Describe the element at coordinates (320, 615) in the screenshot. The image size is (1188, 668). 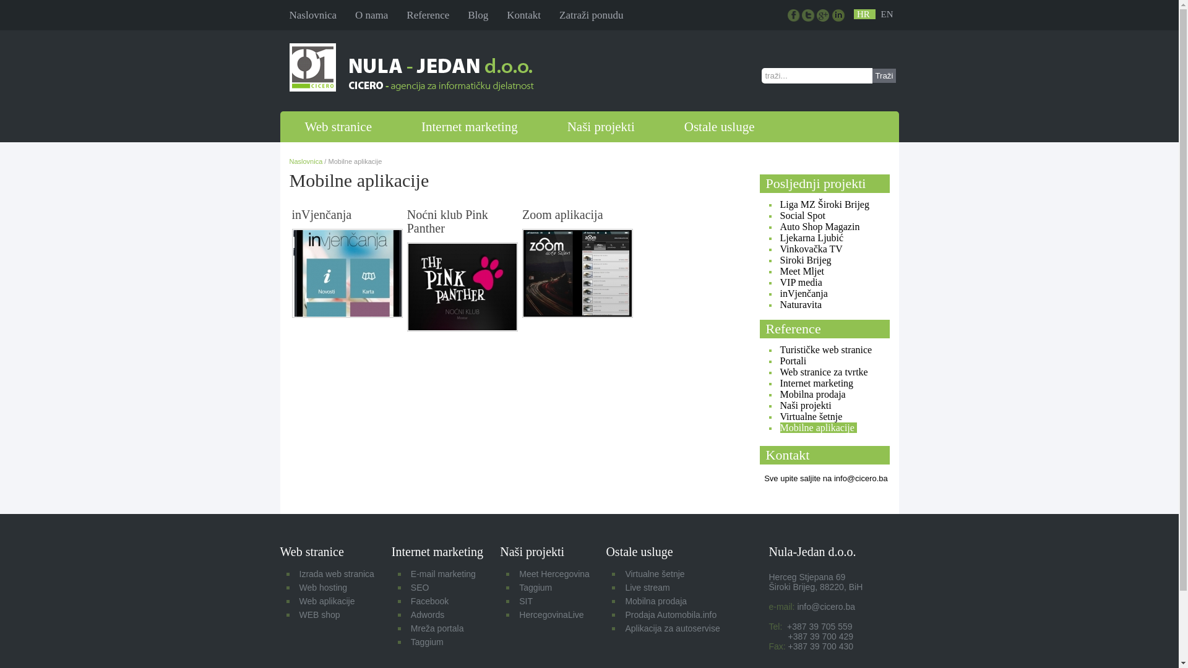
I see `WEB shop` at that location.